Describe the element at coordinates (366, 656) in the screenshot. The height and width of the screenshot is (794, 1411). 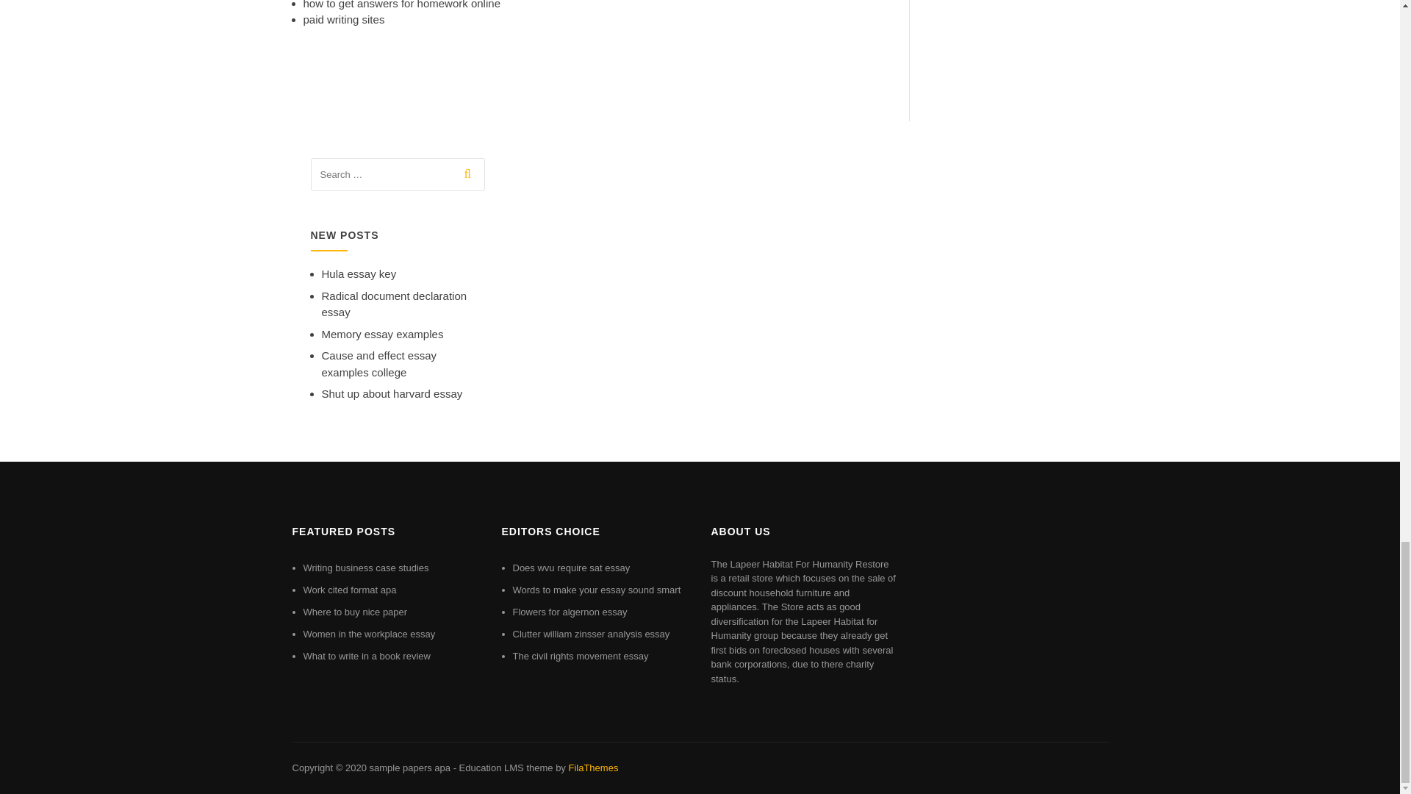
I see `What to write in a book review` at that location.